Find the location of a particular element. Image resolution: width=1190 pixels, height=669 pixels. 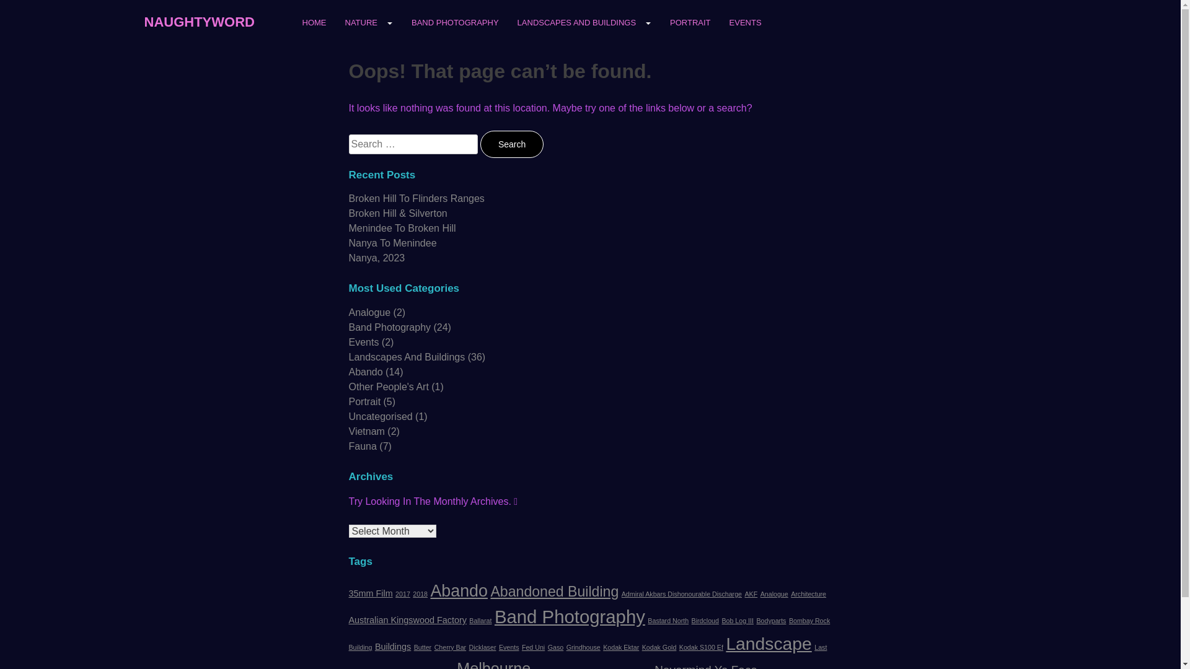

Abando is located at coordinates (366, 372).